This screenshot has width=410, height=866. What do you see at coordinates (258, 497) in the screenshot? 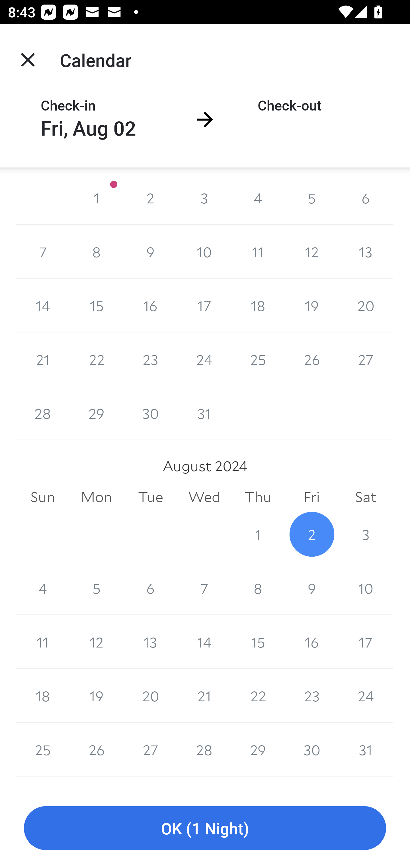
I see `Thu` at bounding box center [258, 497].